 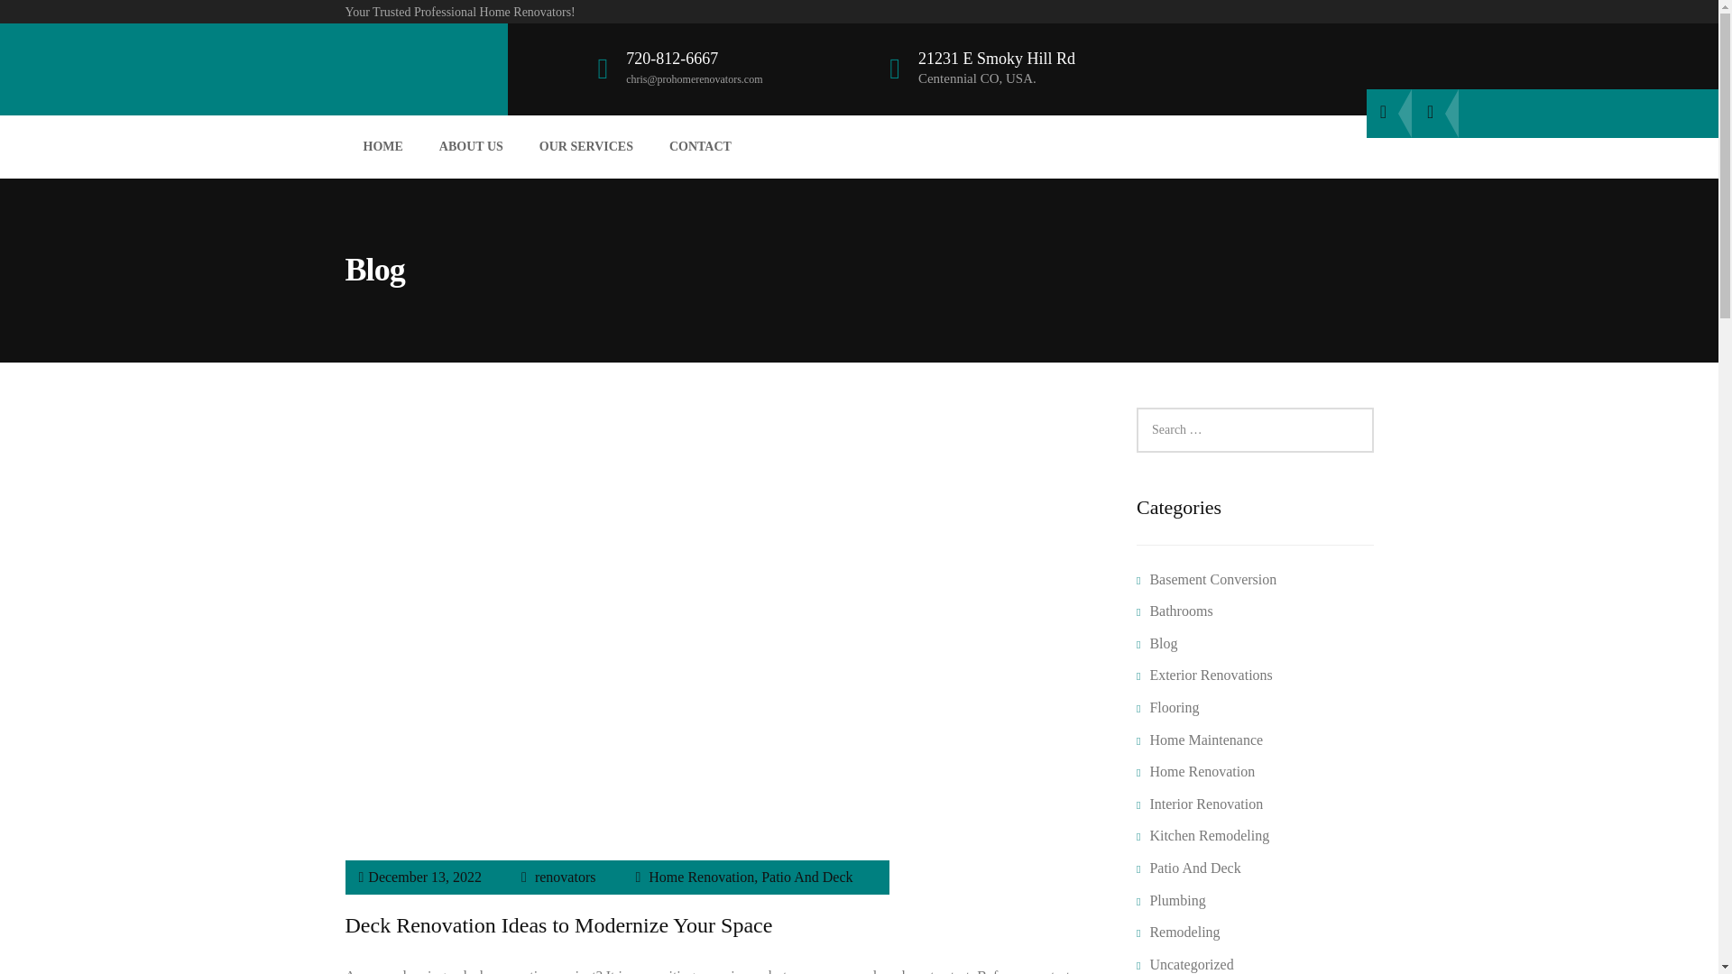 I want to click on 720-812-6667, so click(x=671, y=58).